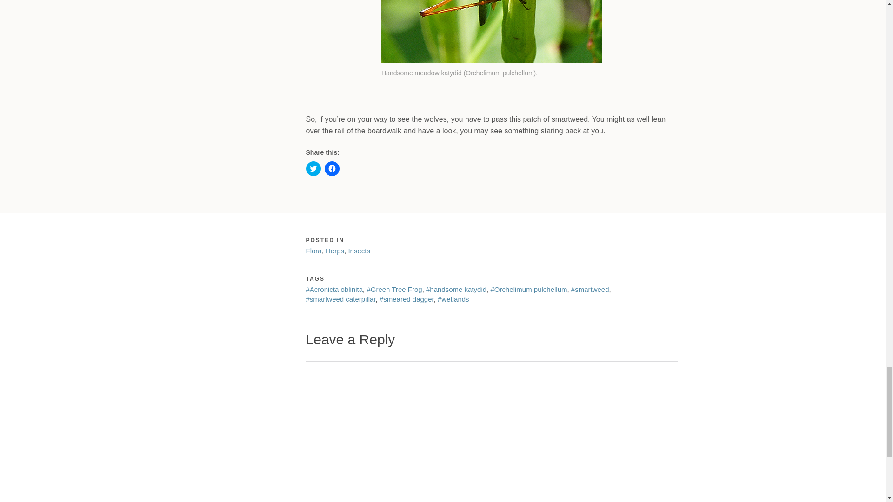  Describe the element at coordinates (313, 168) in the screenshot. I see `Click to share on Twitter` at that location.